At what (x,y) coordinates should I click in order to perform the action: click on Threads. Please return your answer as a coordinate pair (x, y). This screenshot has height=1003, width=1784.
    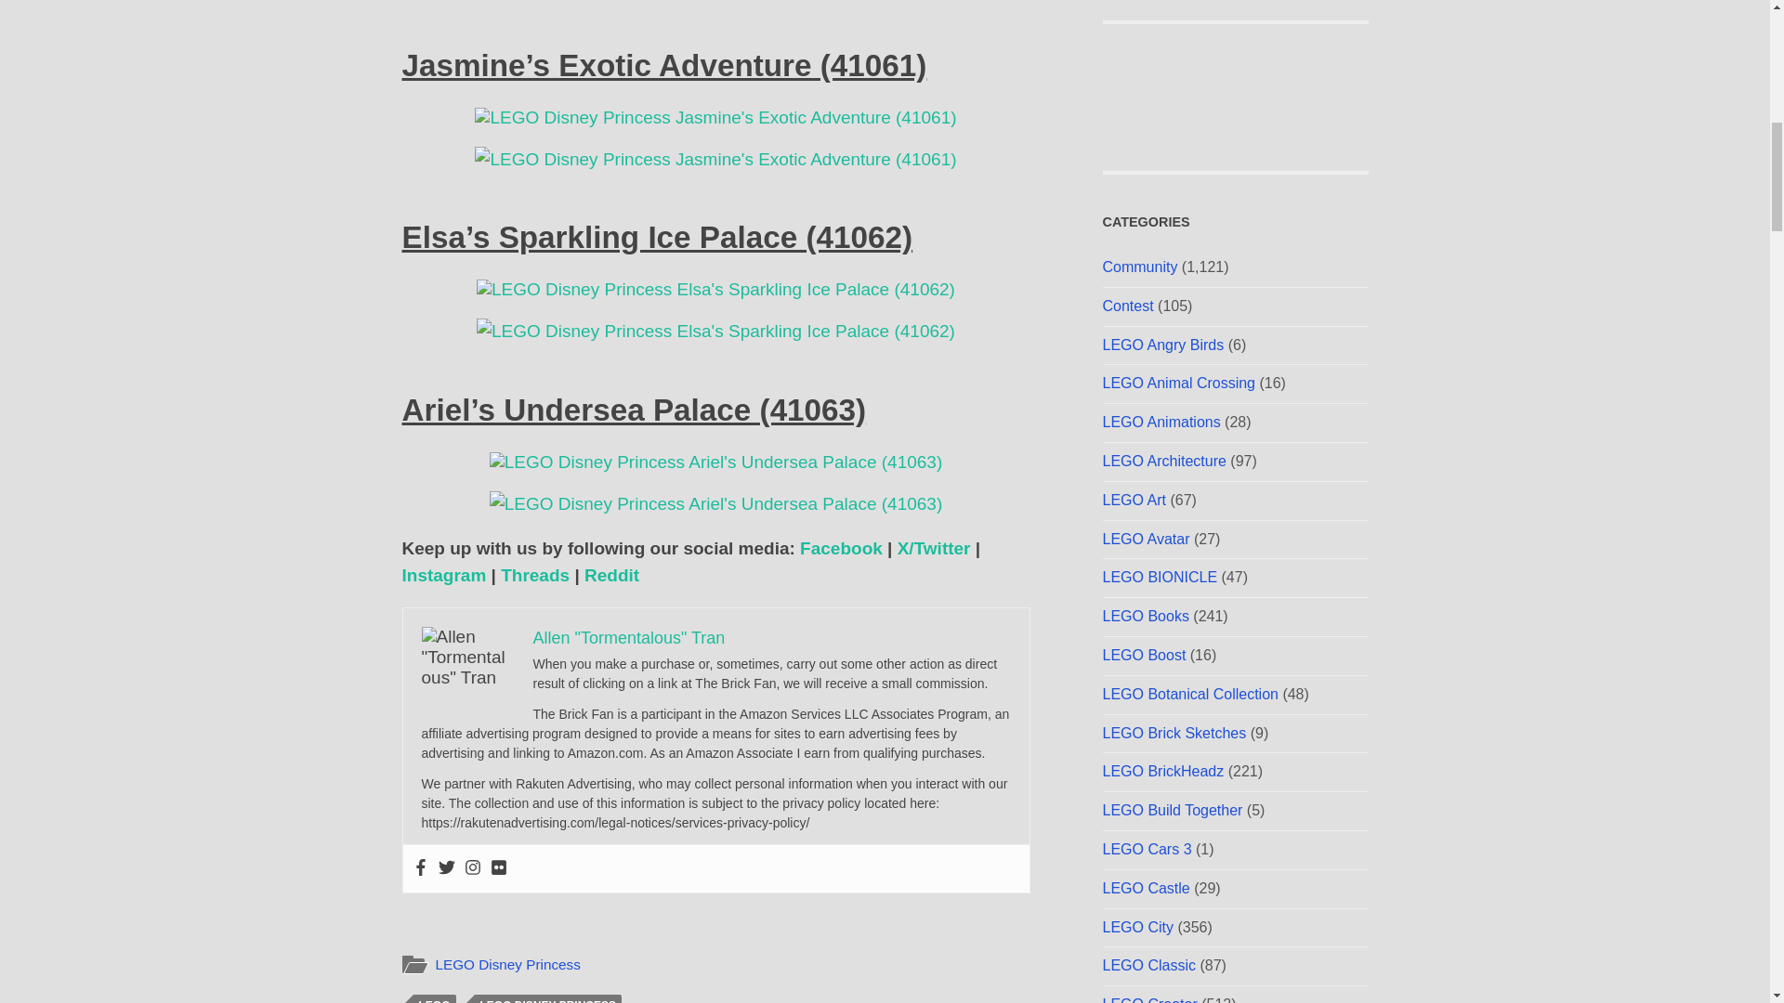
    Looking at the image, I should click on (535, 575).